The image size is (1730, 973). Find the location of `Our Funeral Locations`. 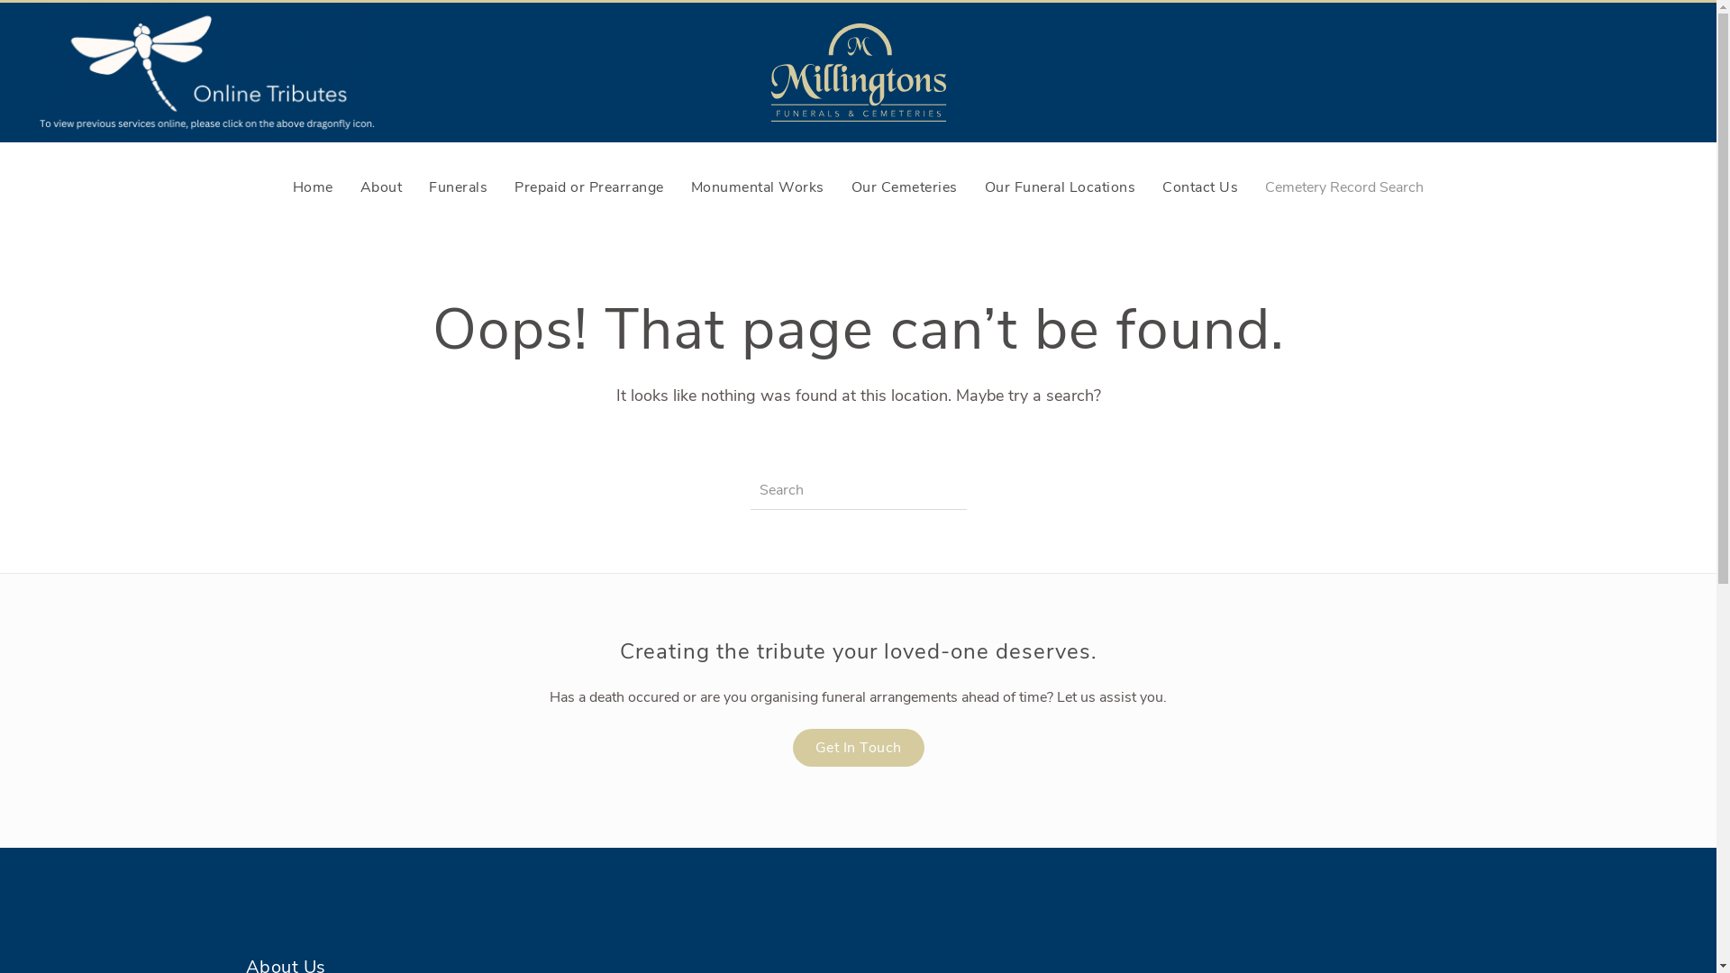

Our Funeral Locations is located at coordinates (1061, 187).